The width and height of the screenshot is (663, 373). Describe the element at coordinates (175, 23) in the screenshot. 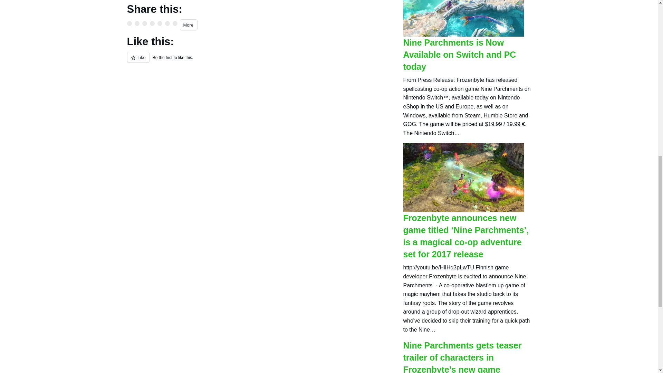

I see `Click to share on Pocket` at that location.